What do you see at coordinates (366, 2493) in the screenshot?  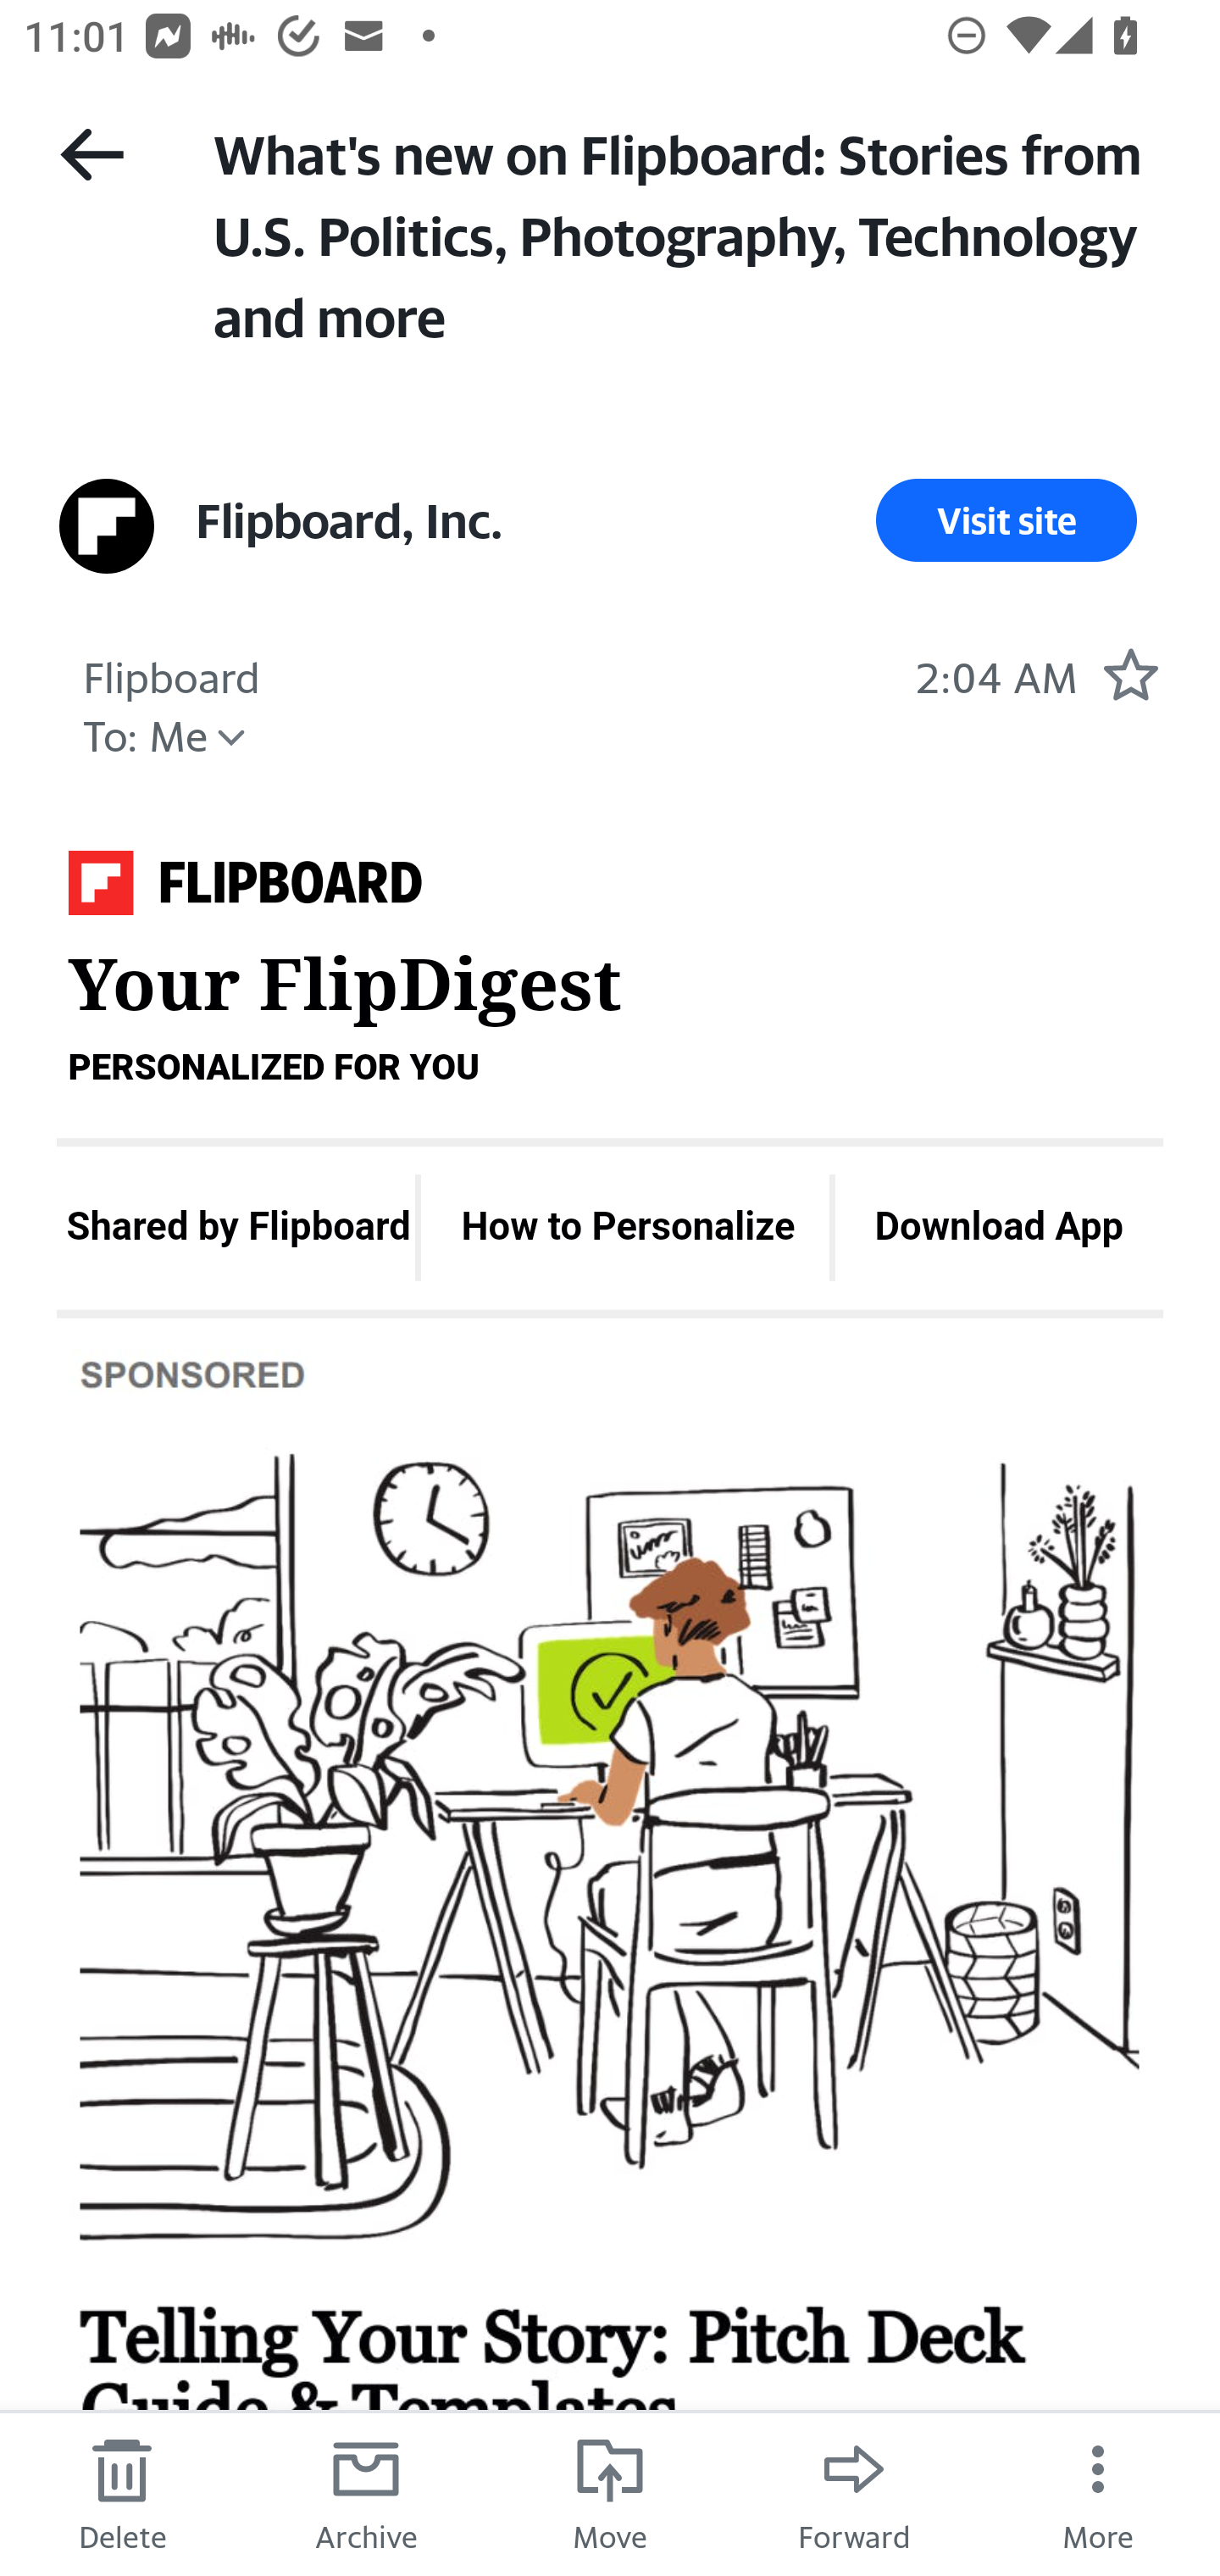 I see `Archive` at bounding box center [366, 2493].